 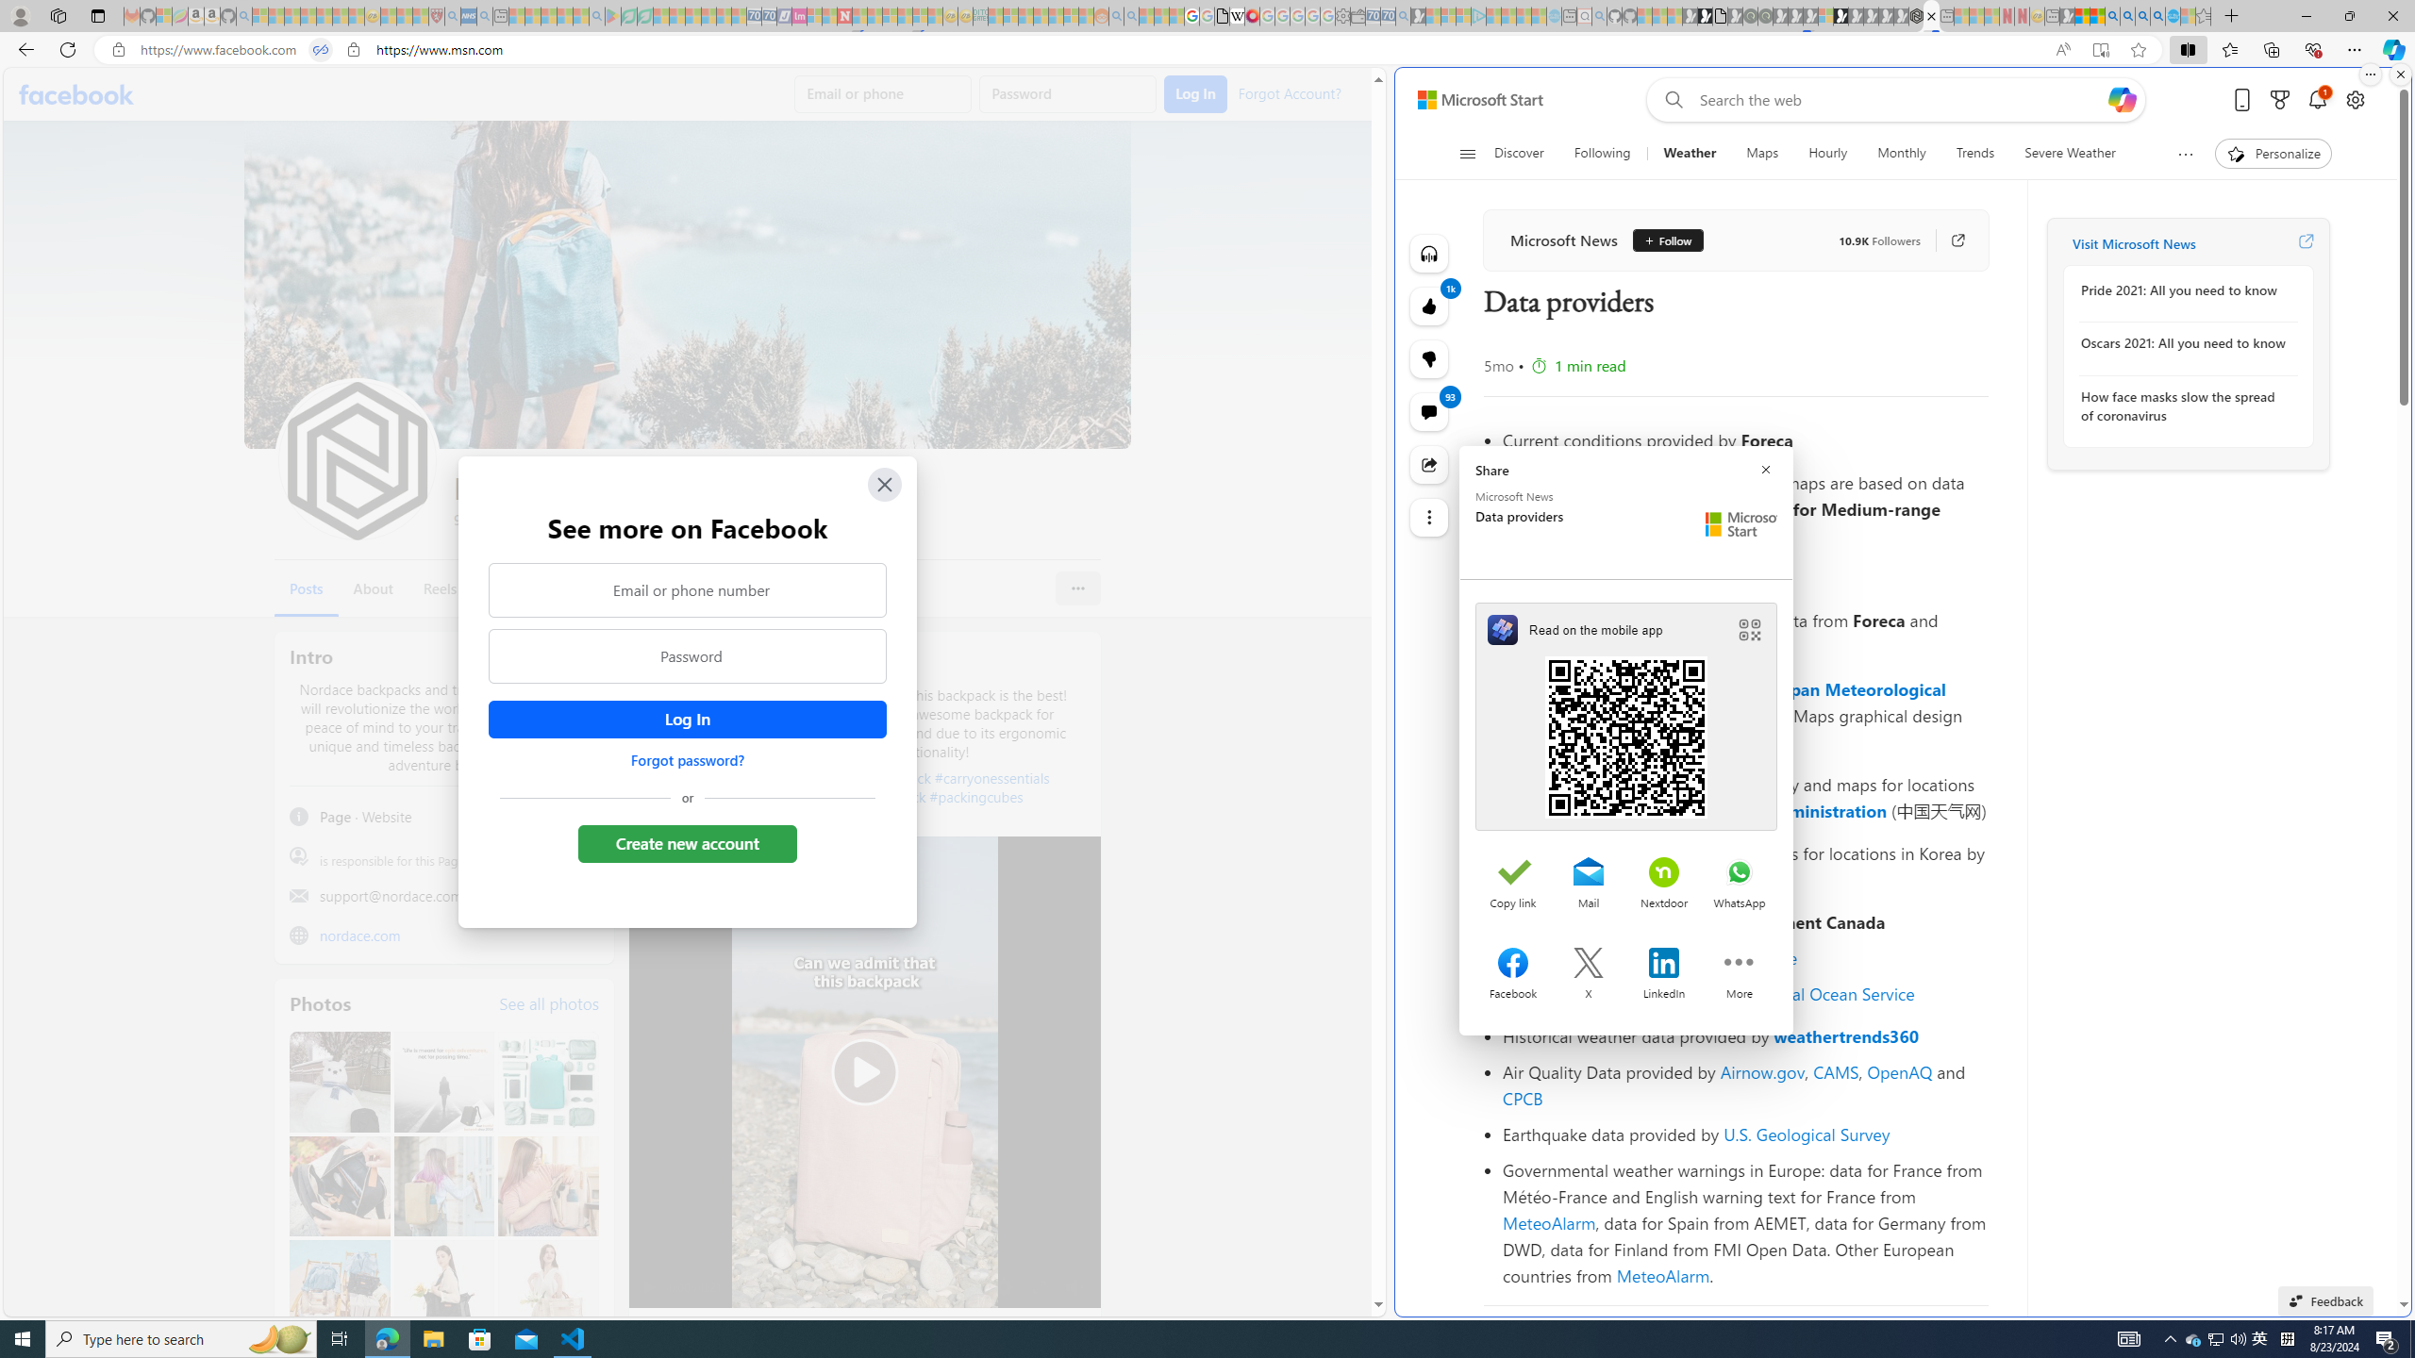 I want to click on Share on facebook, so click(x=1513, y=965).